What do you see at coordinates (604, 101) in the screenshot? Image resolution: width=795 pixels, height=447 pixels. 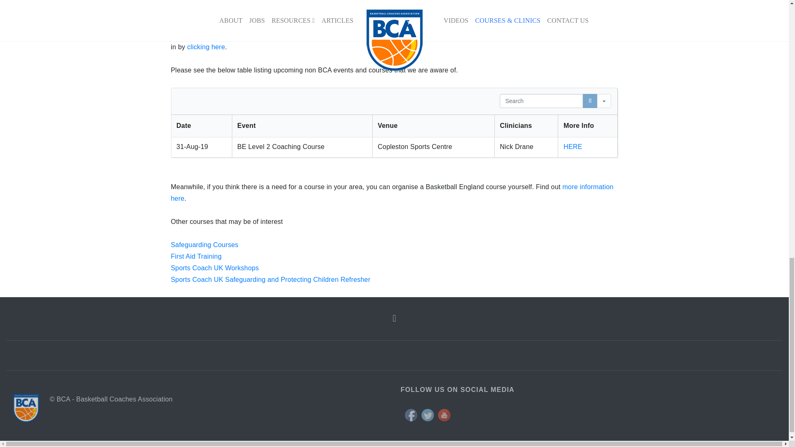 I see `Search in` at bounding box center [604, 101].